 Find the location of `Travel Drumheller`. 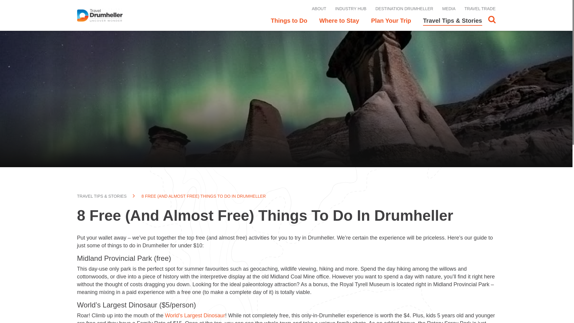

Travel Drumheller is located at coordinates (100, 16).